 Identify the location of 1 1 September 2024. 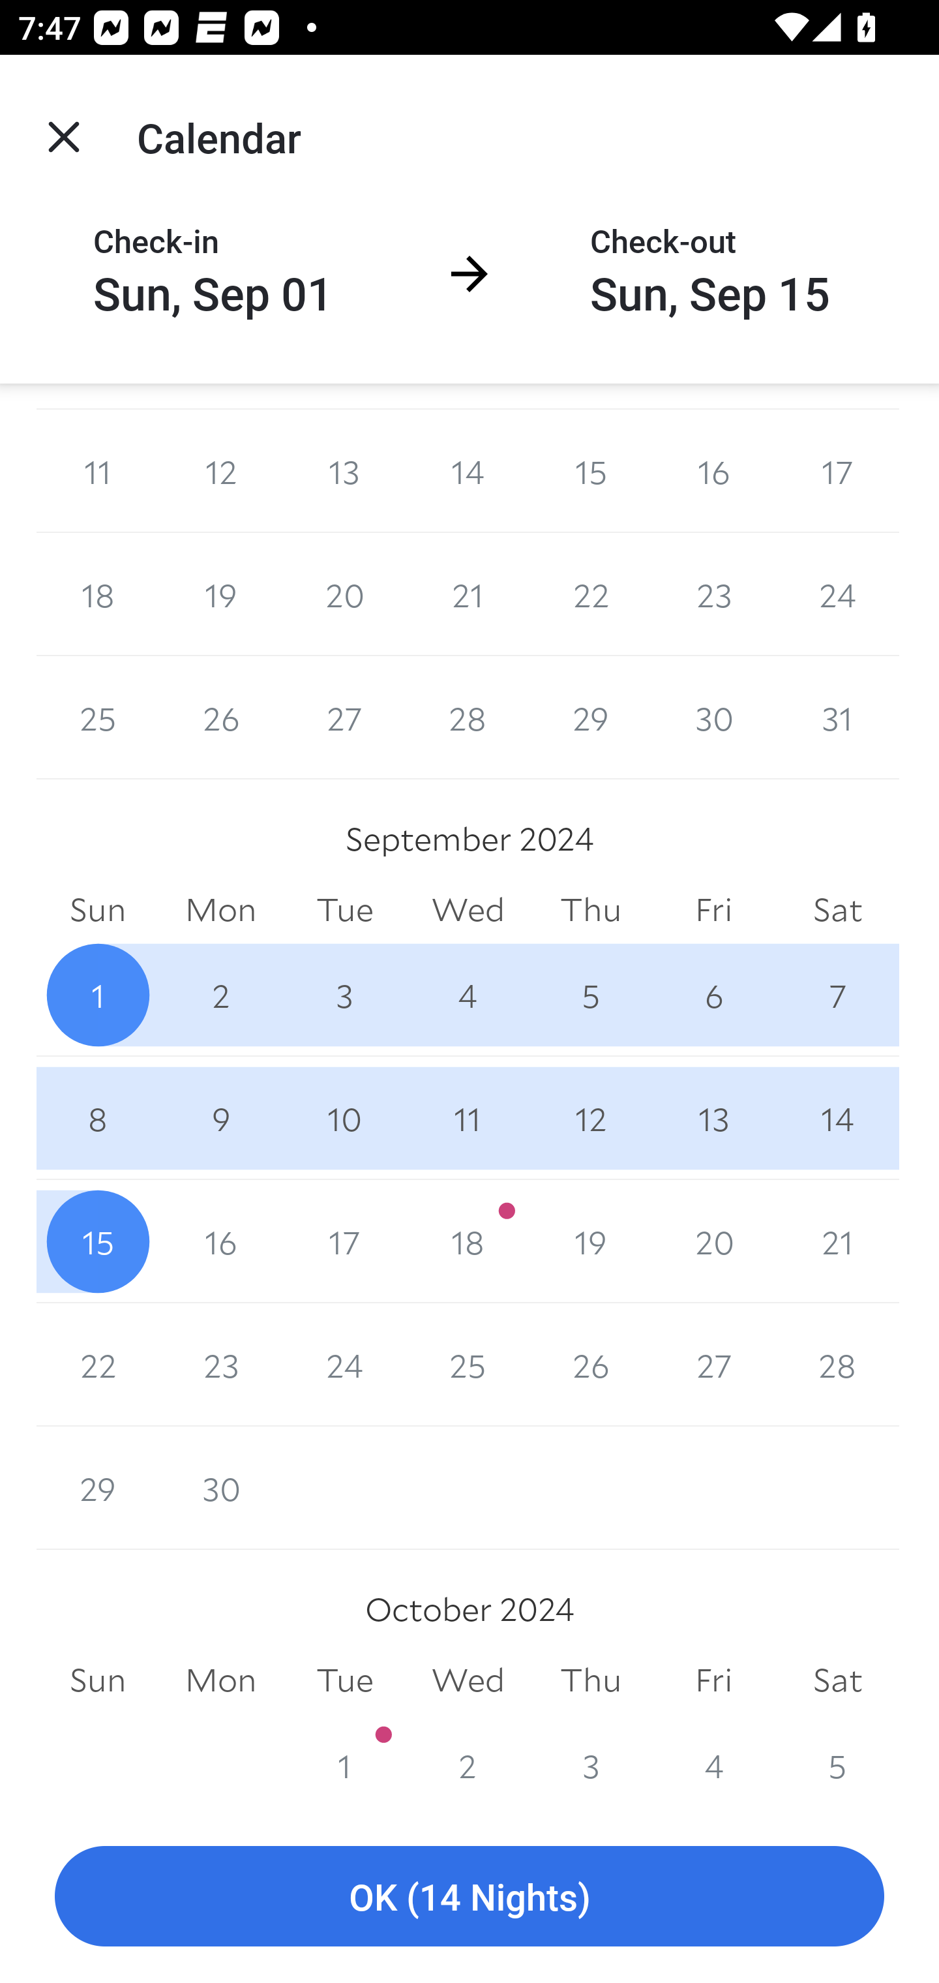
(98, 995).